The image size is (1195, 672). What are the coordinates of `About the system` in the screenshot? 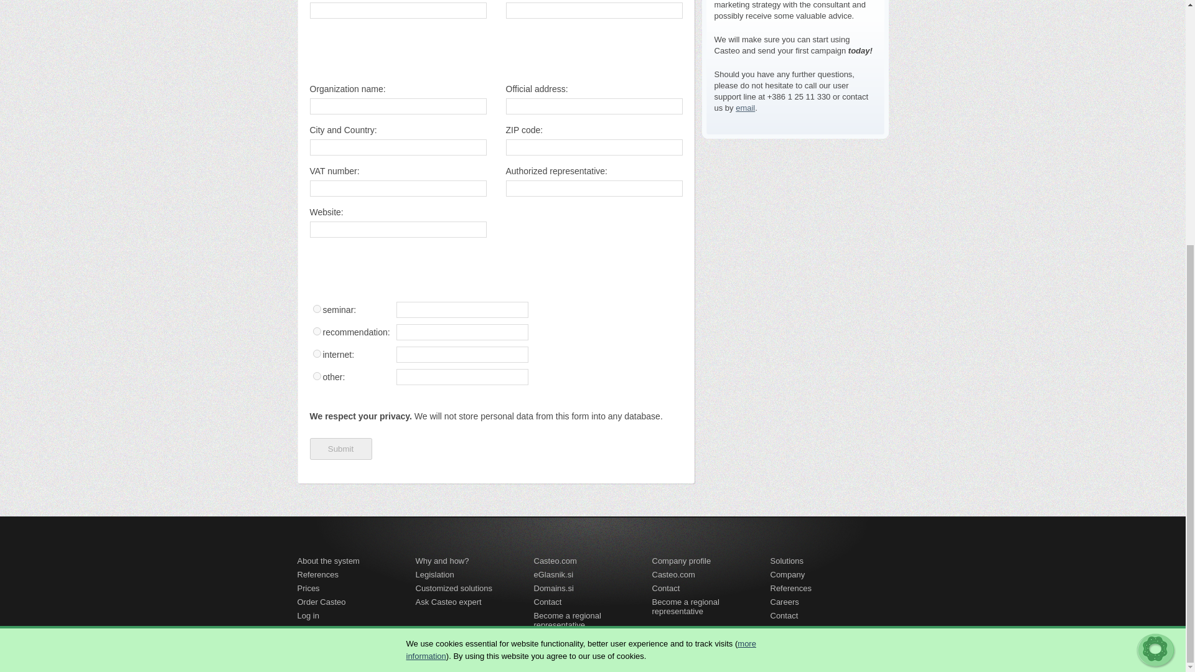 It's located at (329, 562).